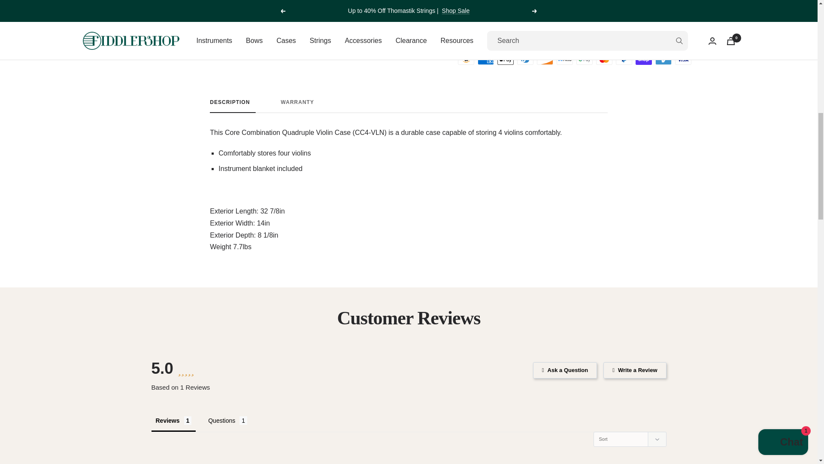  Describe the element at coordinates (574, 44) in the screenshot. I see `More payment options` at that location.